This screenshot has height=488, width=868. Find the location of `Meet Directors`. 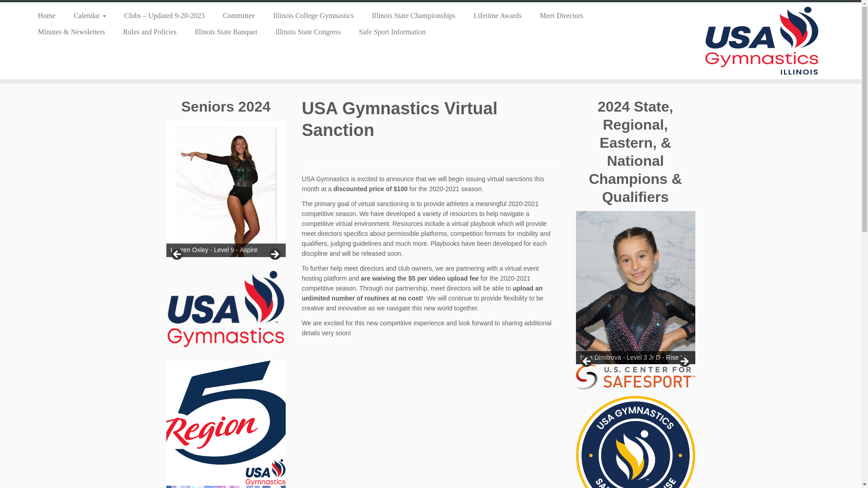

Meet Directors is located at coordinates (561, 15).